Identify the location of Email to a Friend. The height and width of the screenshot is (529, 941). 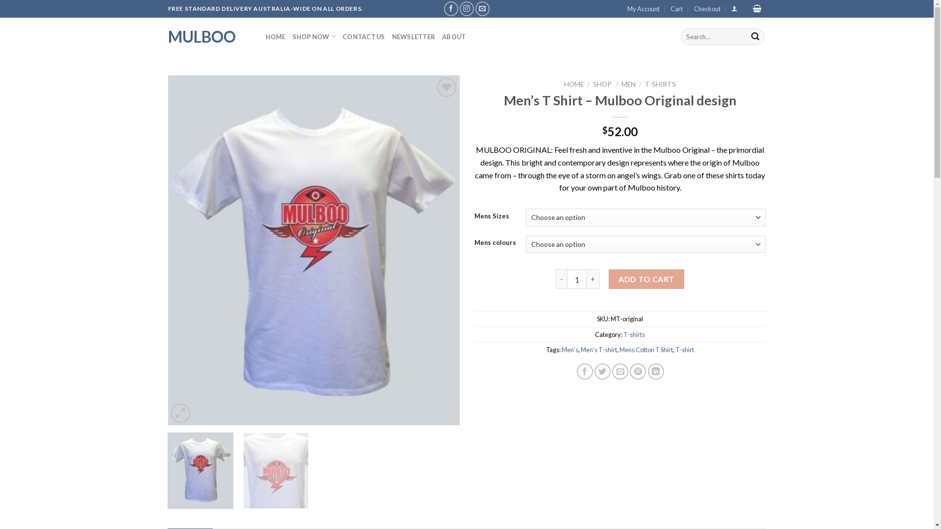
(620, 371).